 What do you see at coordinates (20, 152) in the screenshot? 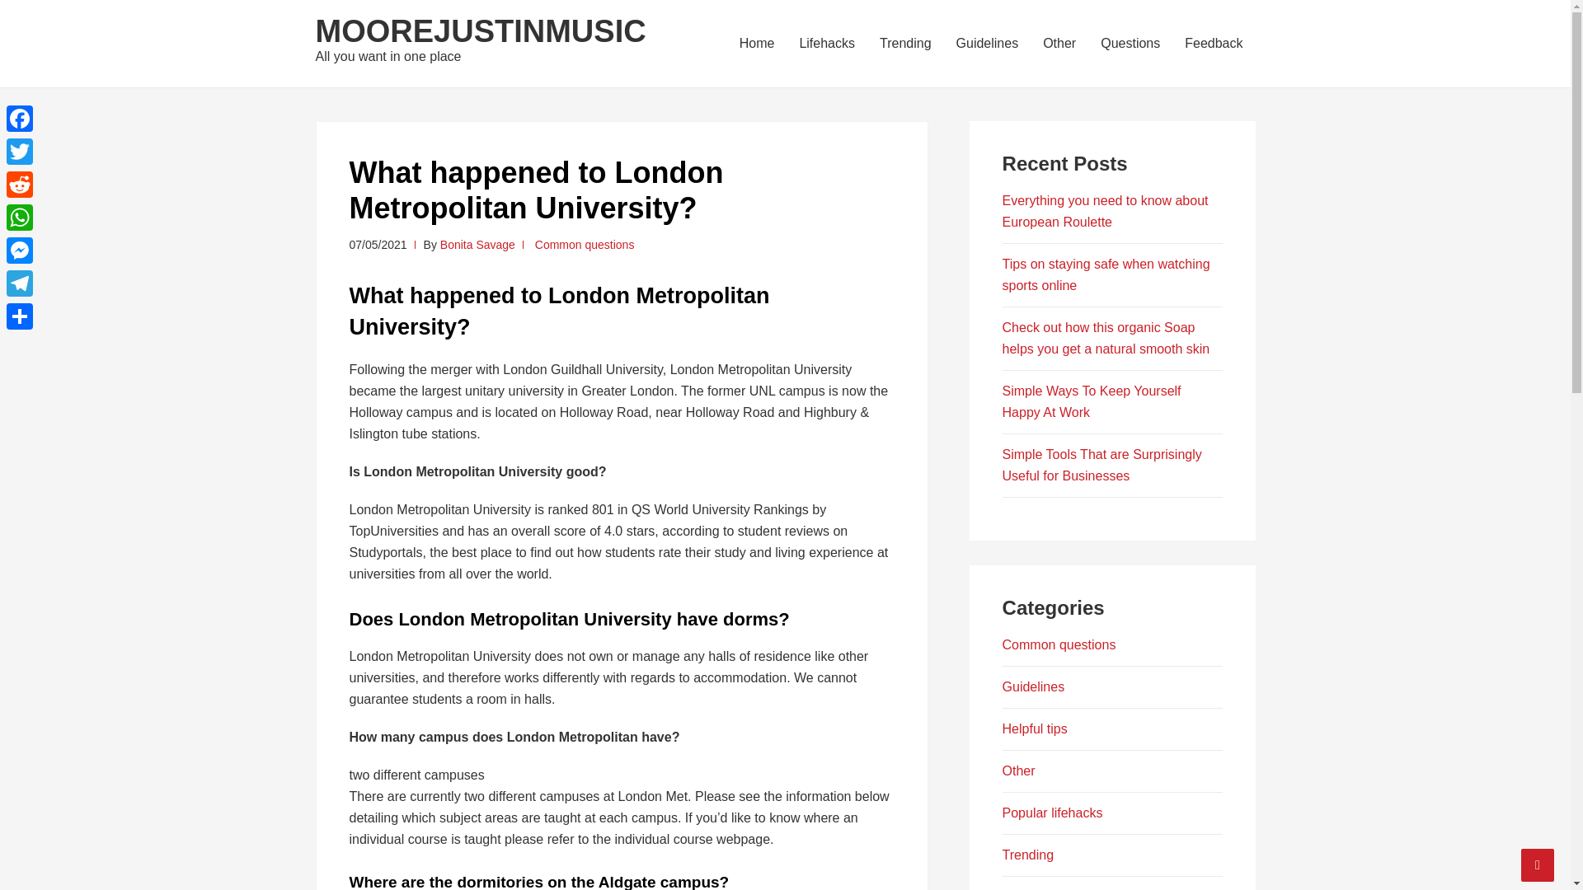
I see `Twitter` at bounding box center [20, 152].